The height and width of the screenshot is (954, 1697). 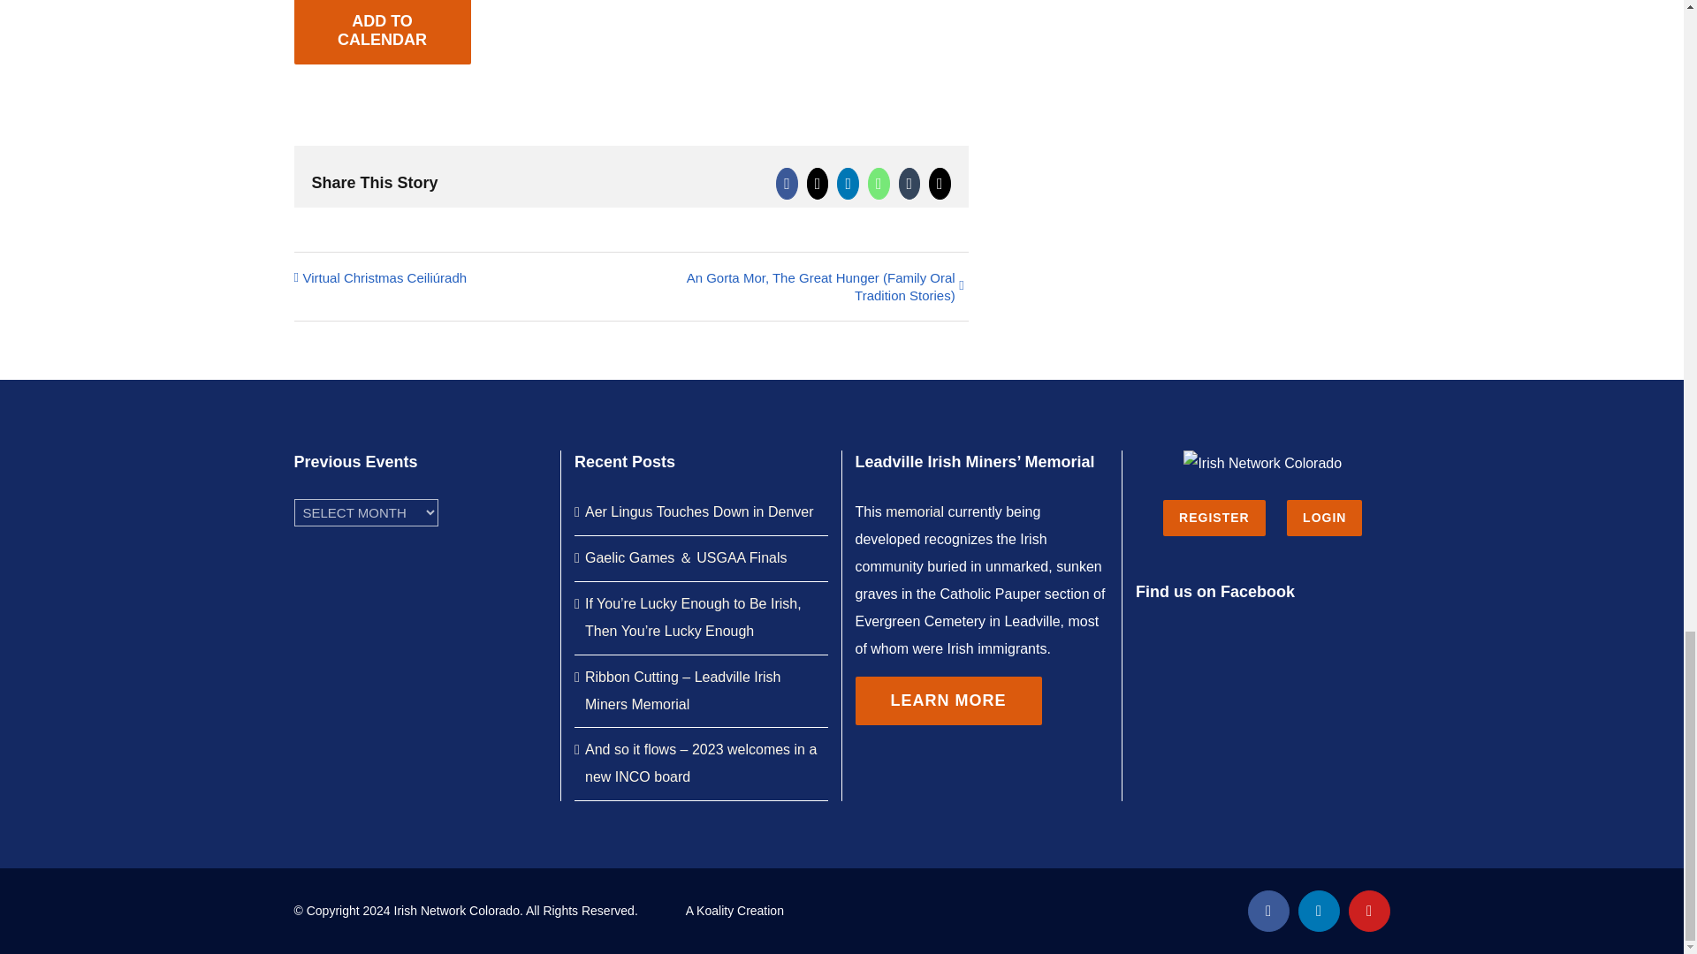 I want to click on memorial, so click(x=914, y=511).